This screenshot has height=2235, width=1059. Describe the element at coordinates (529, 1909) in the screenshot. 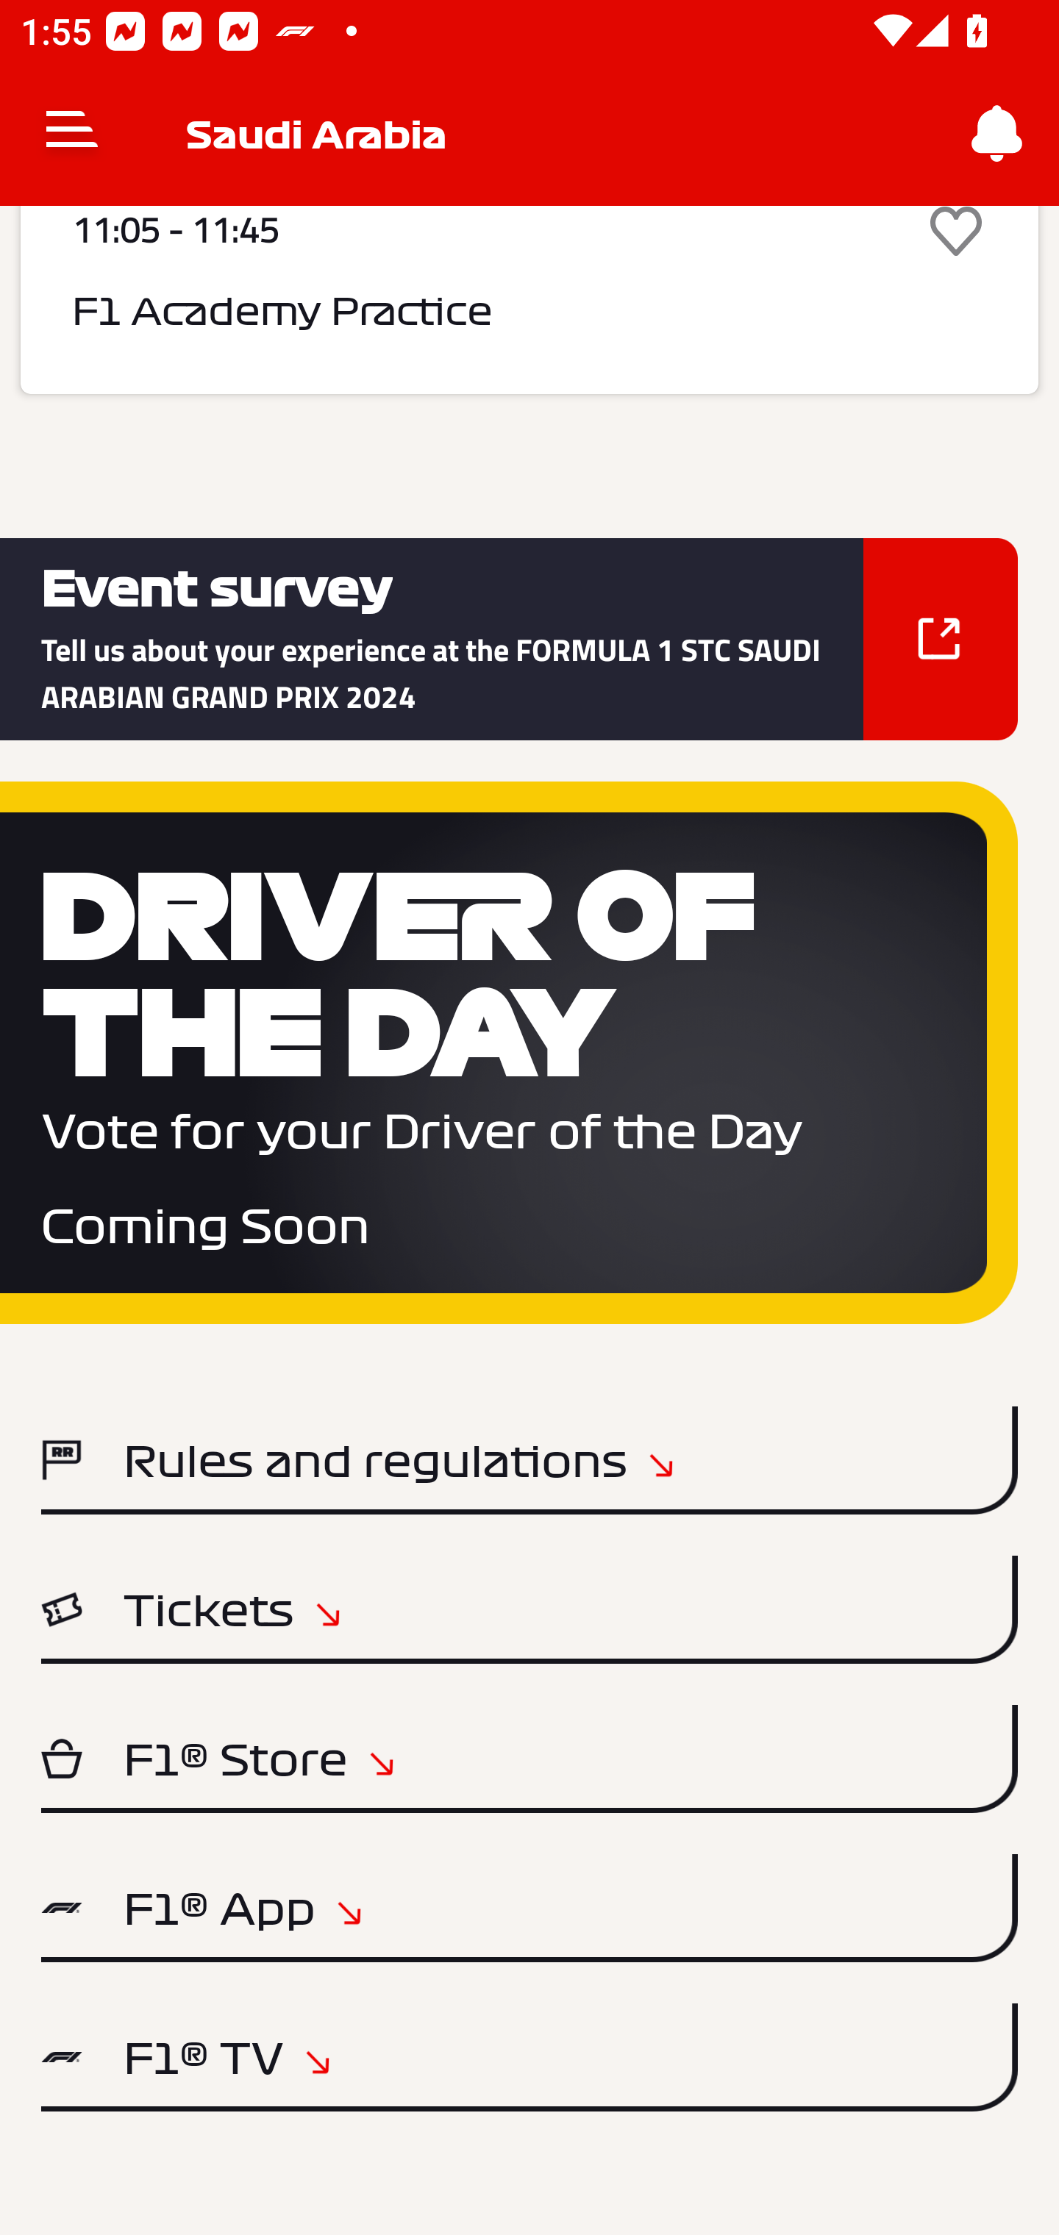

I see `F1® App` at that location.